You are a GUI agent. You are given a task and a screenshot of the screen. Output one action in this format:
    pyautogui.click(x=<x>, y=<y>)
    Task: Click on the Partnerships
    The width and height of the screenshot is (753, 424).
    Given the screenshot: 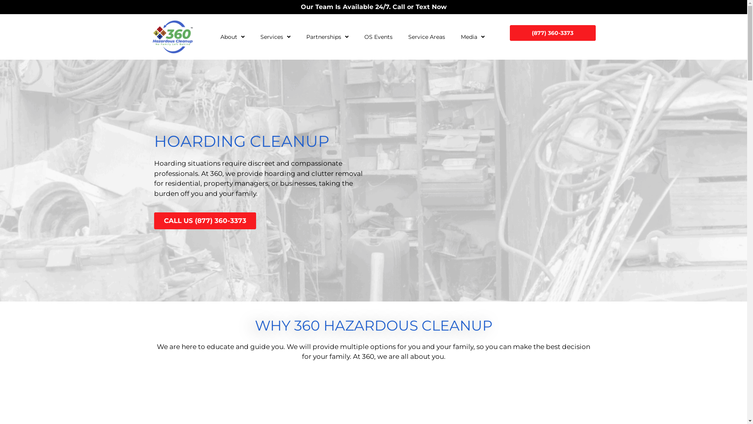 What is the action you would take?
    pyautogui.click(x=327, y=37)
    